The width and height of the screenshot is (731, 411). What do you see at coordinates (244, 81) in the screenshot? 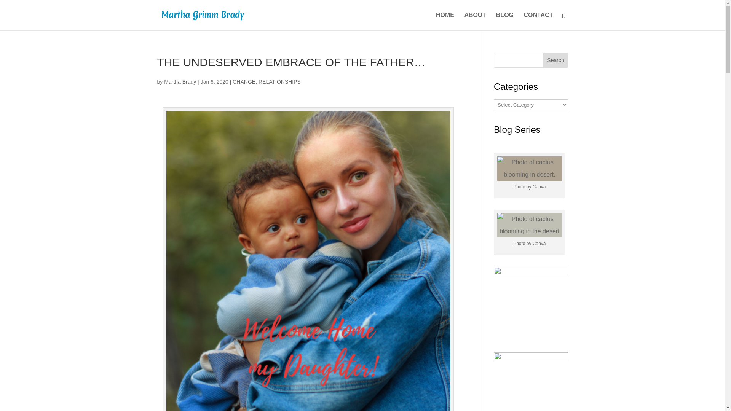
I see `CHANGE` at bounding box center [244, 81].